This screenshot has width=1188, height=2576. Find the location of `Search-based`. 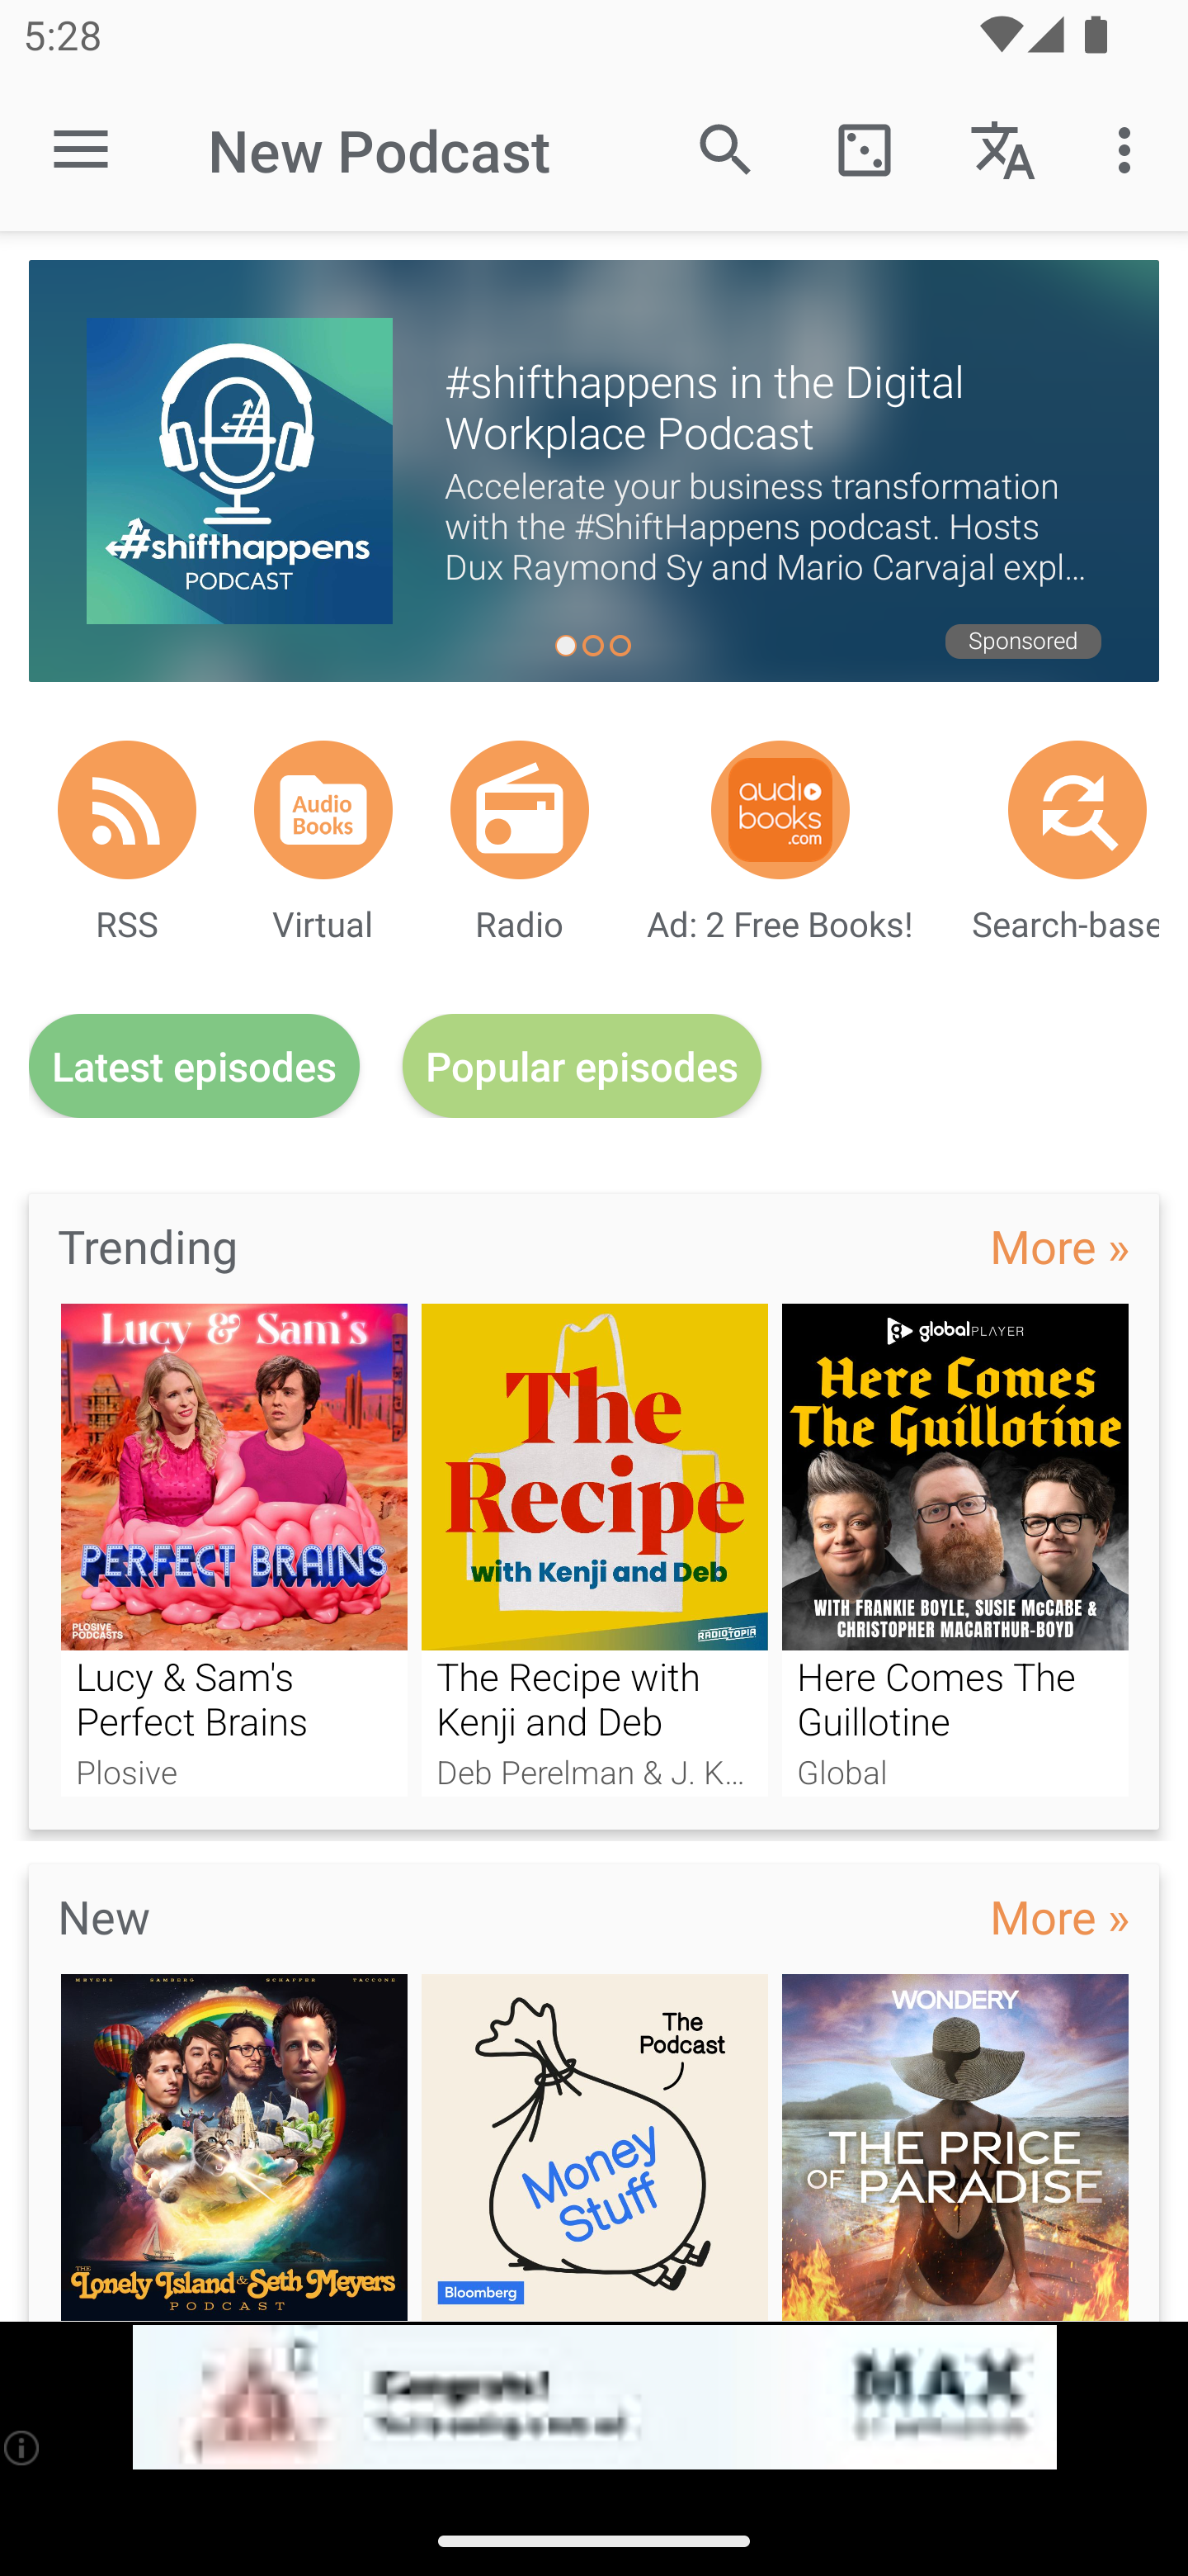

Search-based is located at coordinates (1077, 809).